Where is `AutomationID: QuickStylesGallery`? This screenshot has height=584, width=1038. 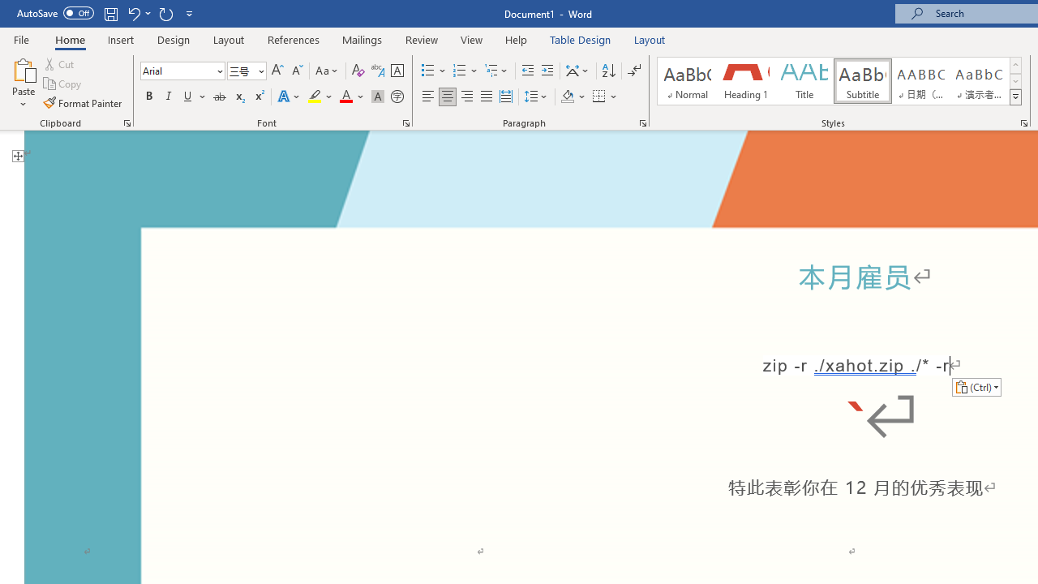
AutomationID: QuickStylesGallery is located at coordinates (840, 81).